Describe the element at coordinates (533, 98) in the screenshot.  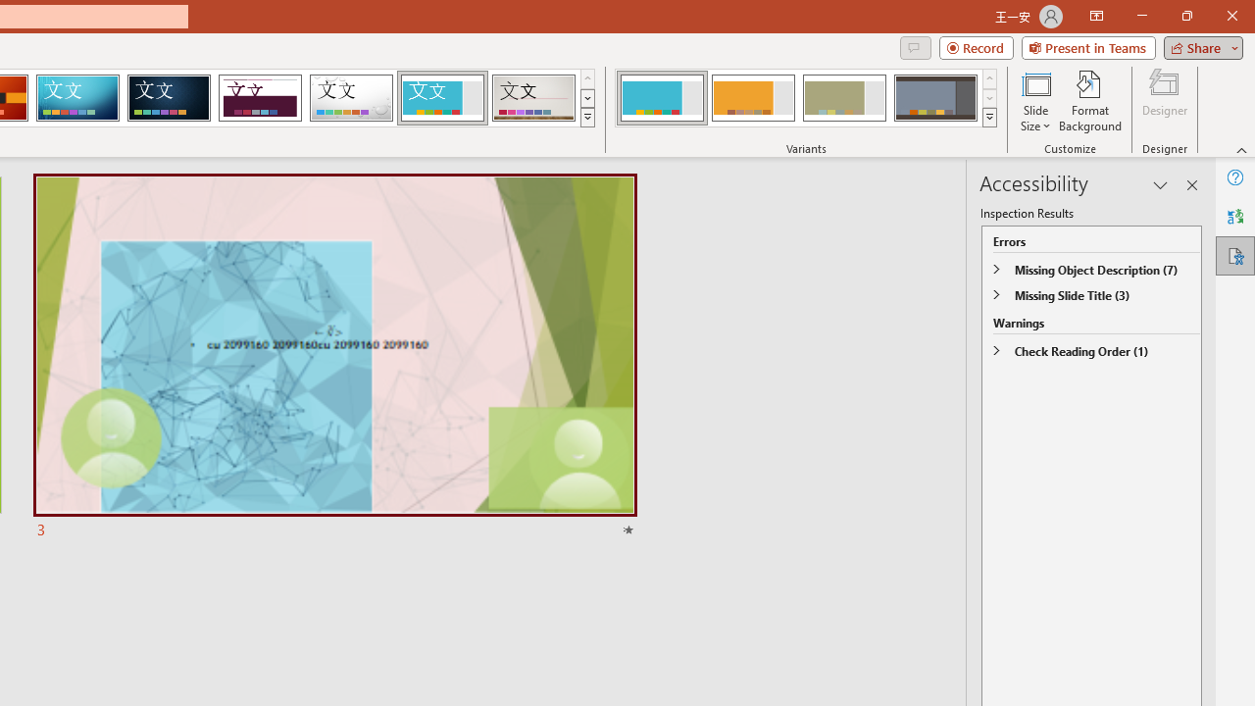
I see `Gallery` at that location.